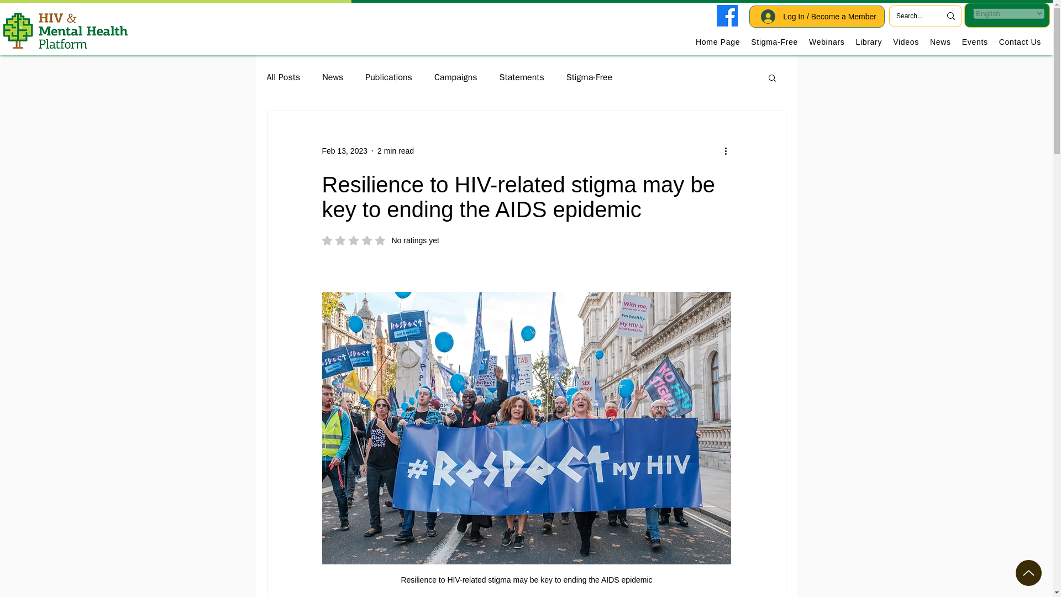 This screenshot has height=597, width=1061. I want to click on All Posts, so click(868, 41).